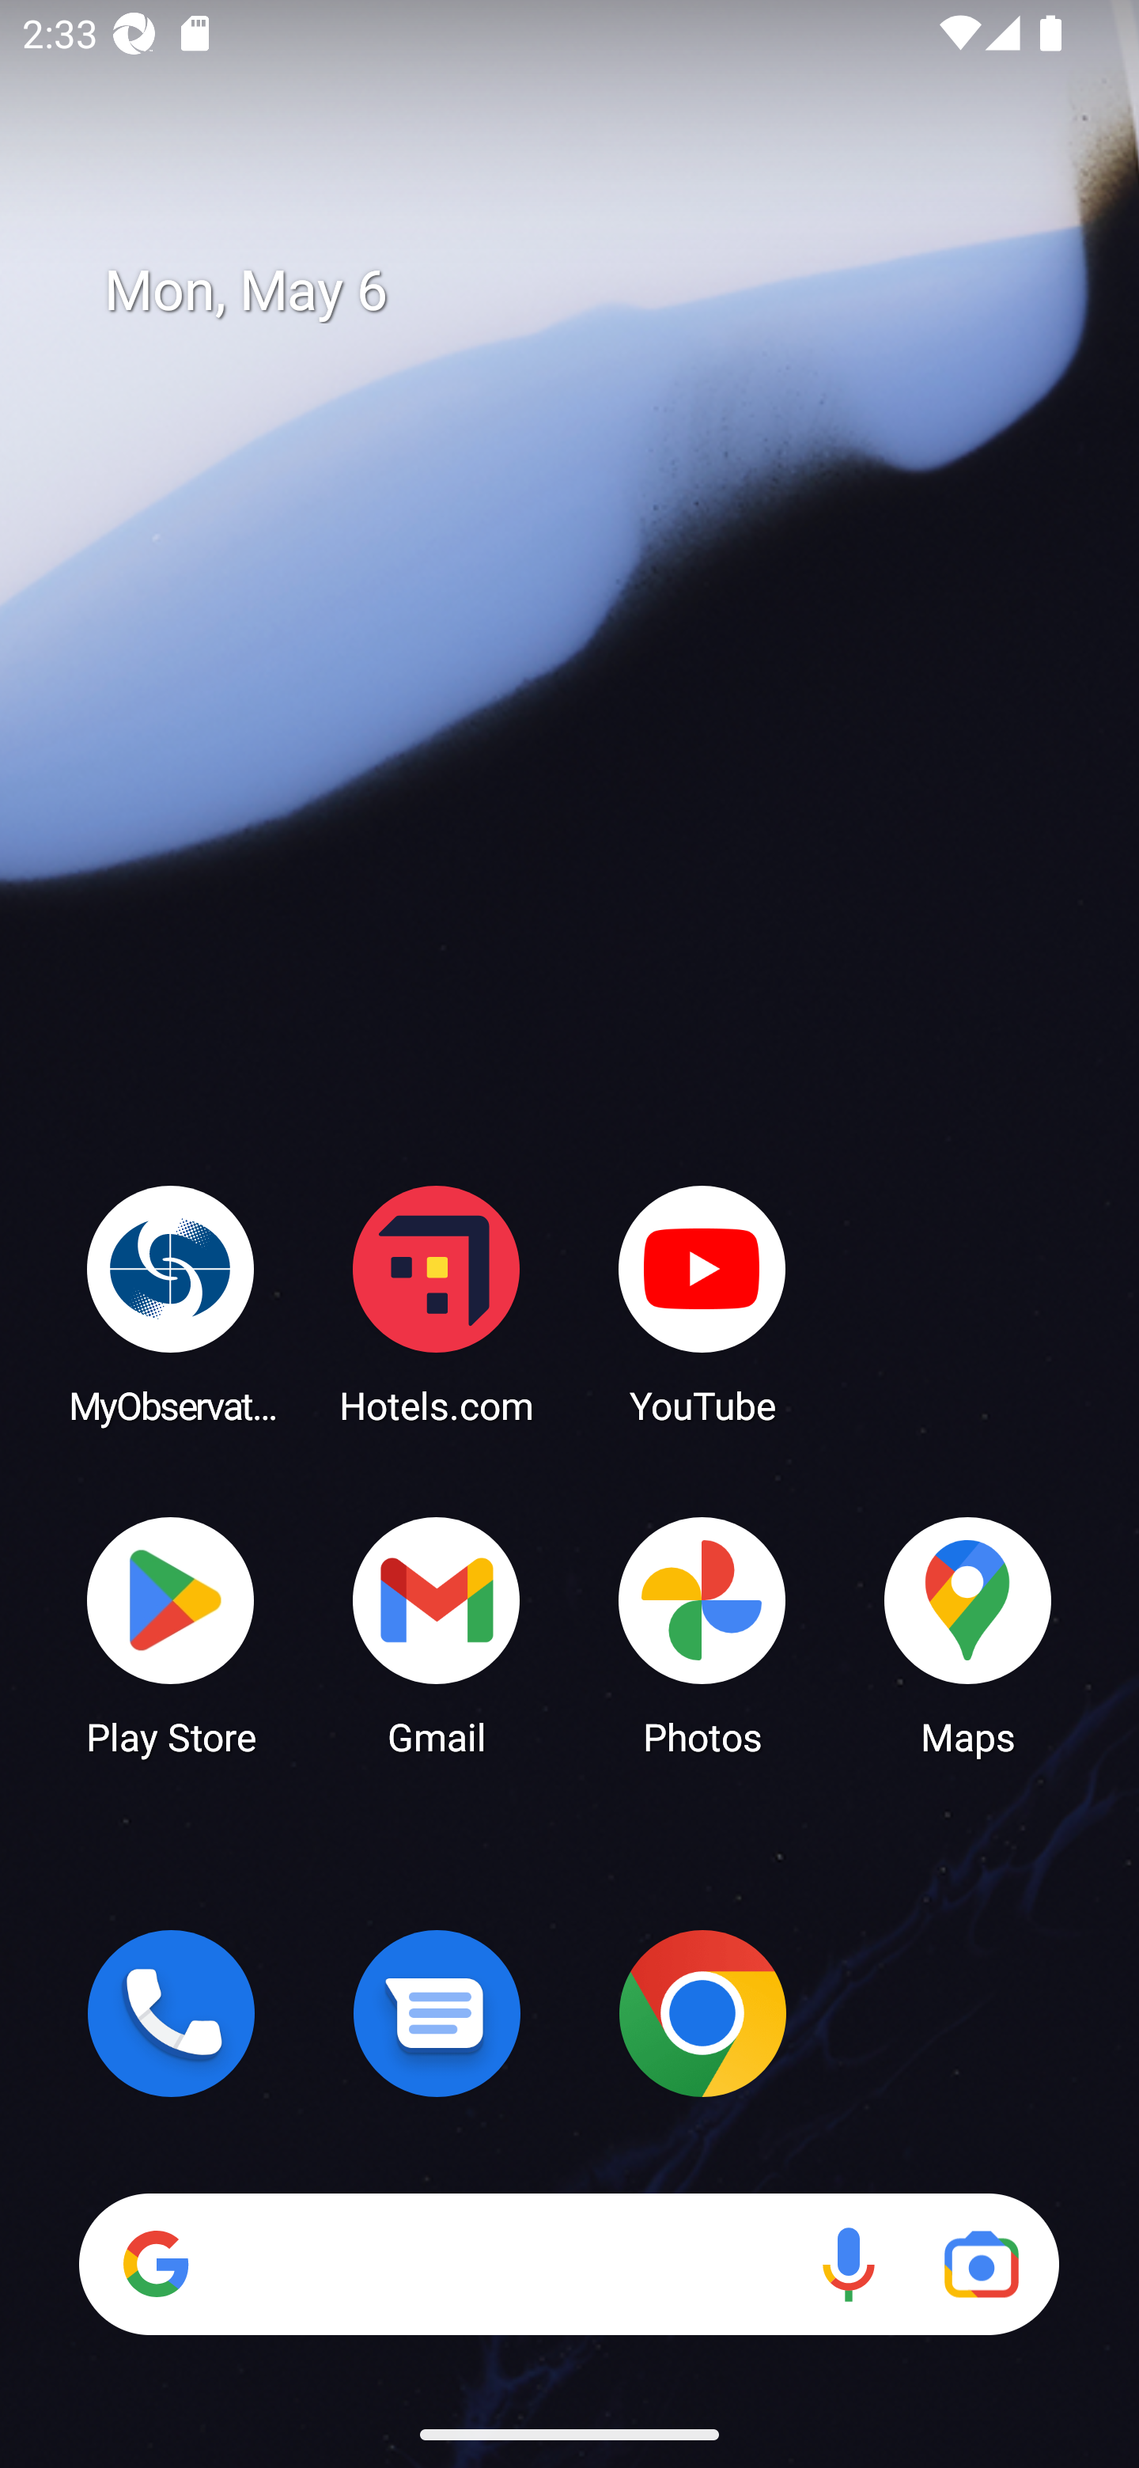 This screenshot has height=2468, width=1139. Describe the element at coordinates (171, 1634) in the screenshot. I see `Play Store` at that location.